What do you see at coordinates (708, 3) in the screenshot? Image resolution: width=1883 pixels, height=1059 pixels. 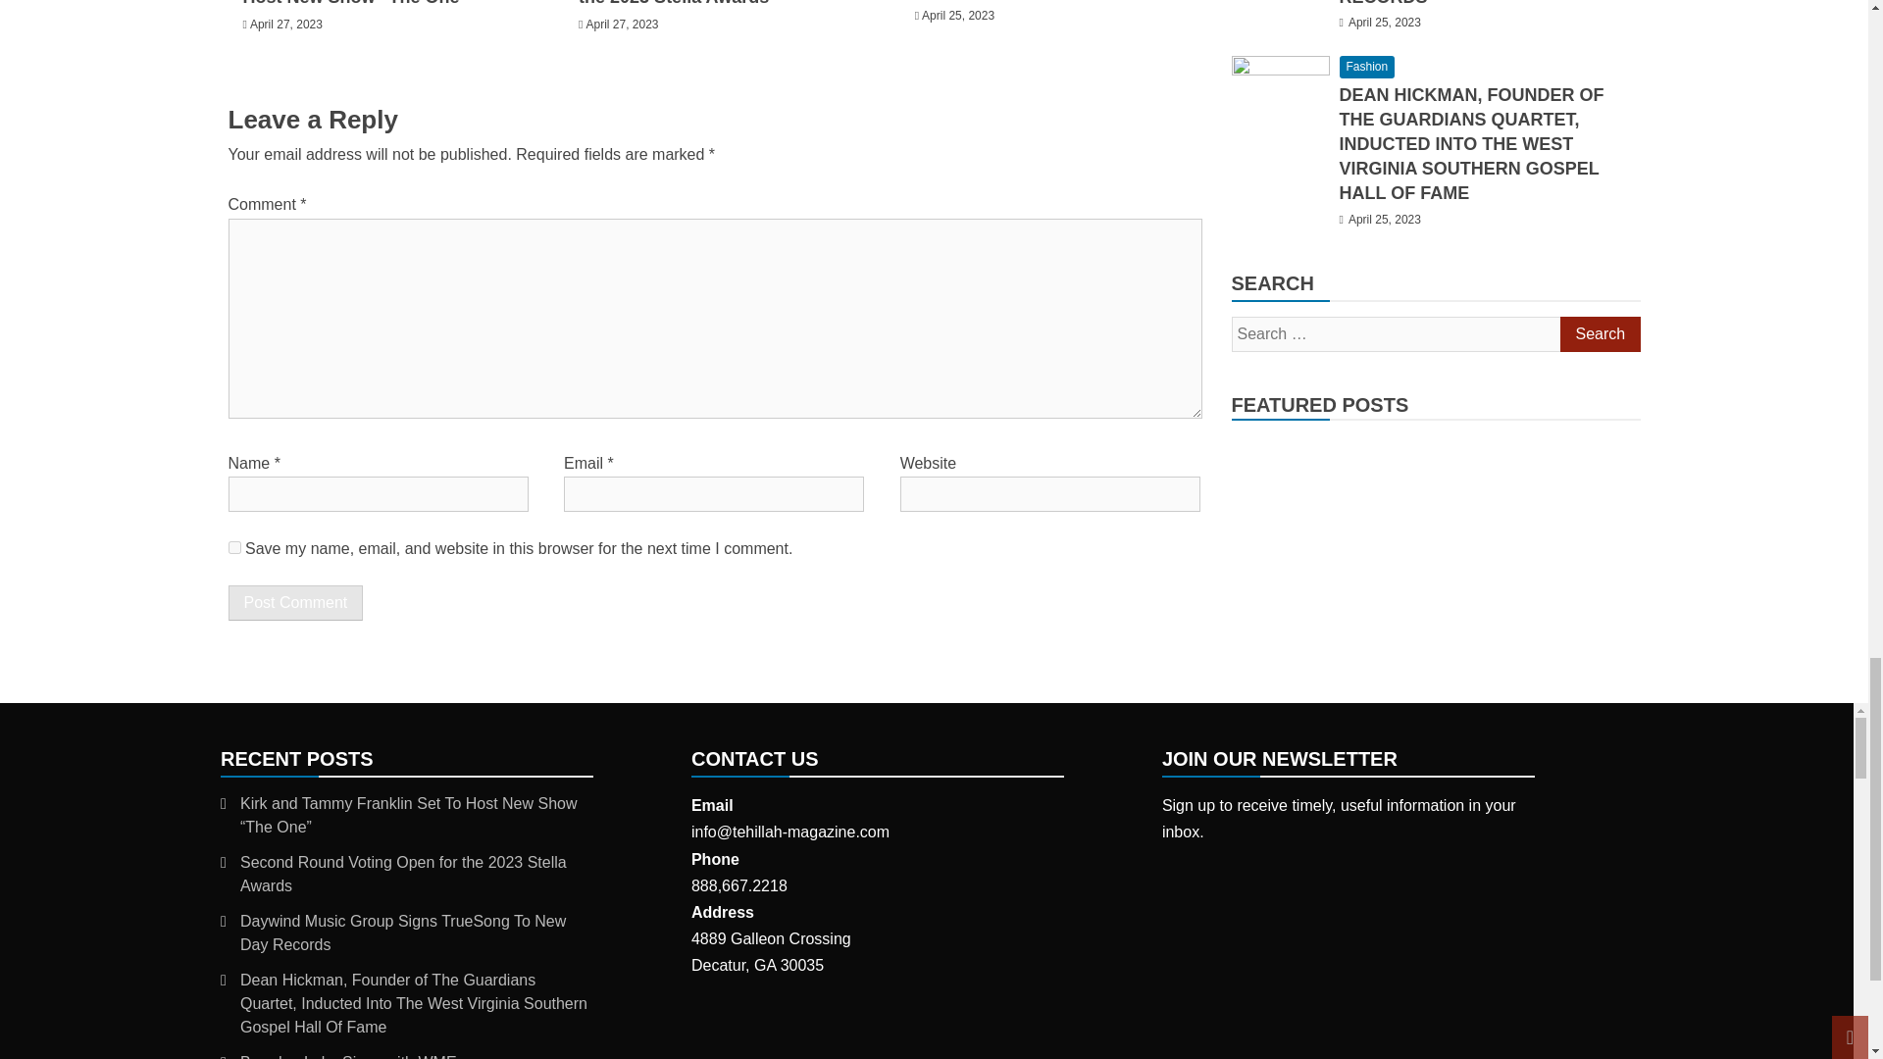 I see `Second Round Voting Open for the 2023 Stella Awards` at bounding box center [708, 3].